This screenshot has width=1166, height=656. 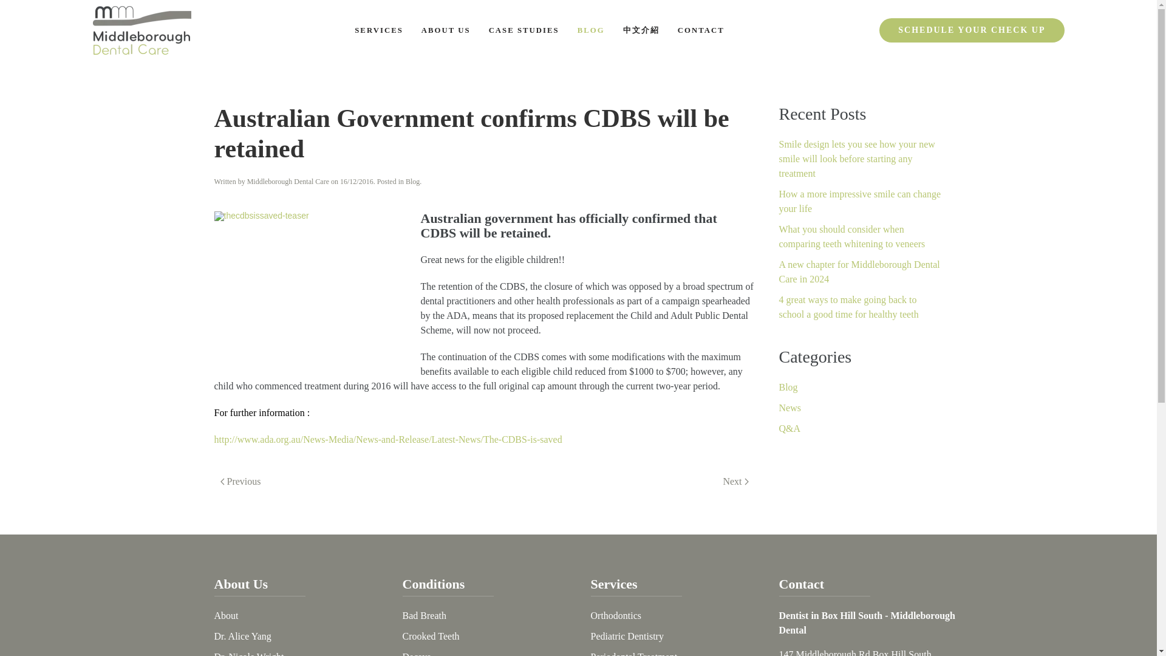 What do you see at coordinates (860, 202) in the screenshot?
I see `How a more impressive smile can change your life` at bounding box center [860, 202].